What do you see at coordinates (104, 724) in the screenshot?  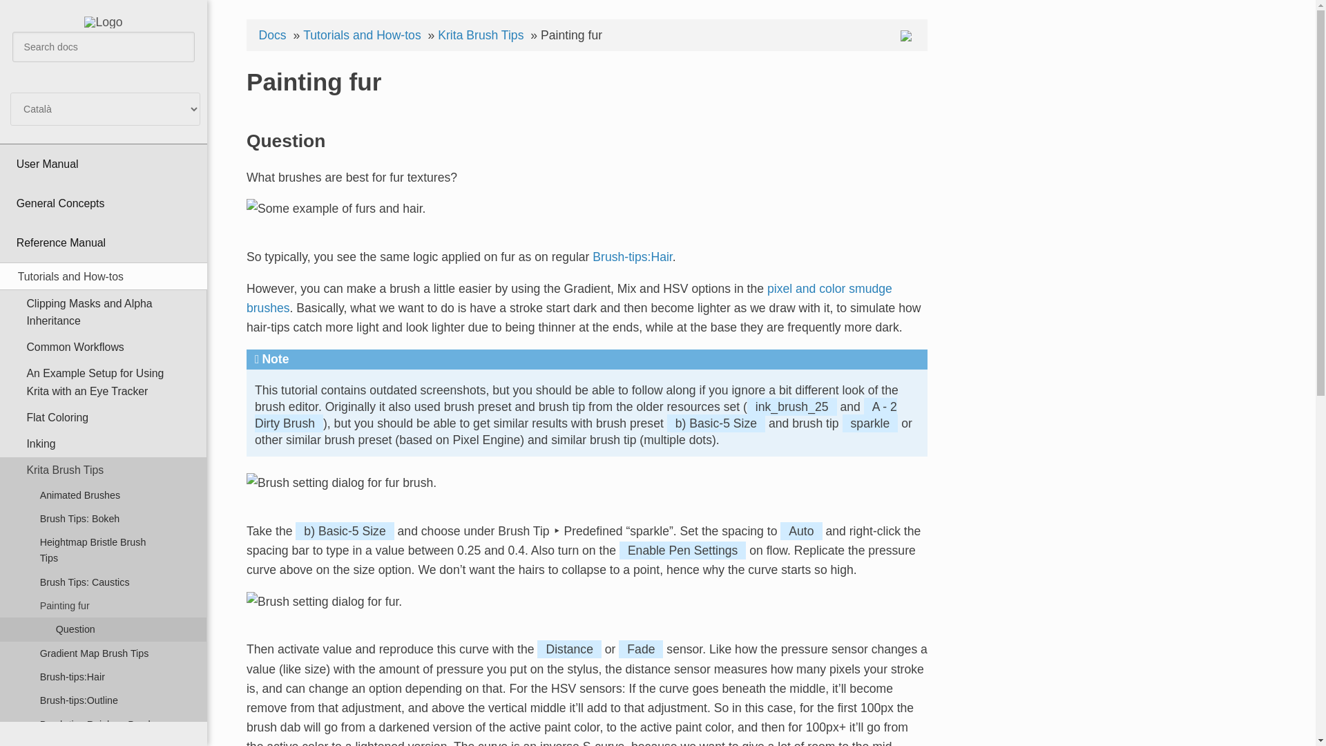 I see `Brush-tips:Rainbow Brush` at bounding box center [104, 724].